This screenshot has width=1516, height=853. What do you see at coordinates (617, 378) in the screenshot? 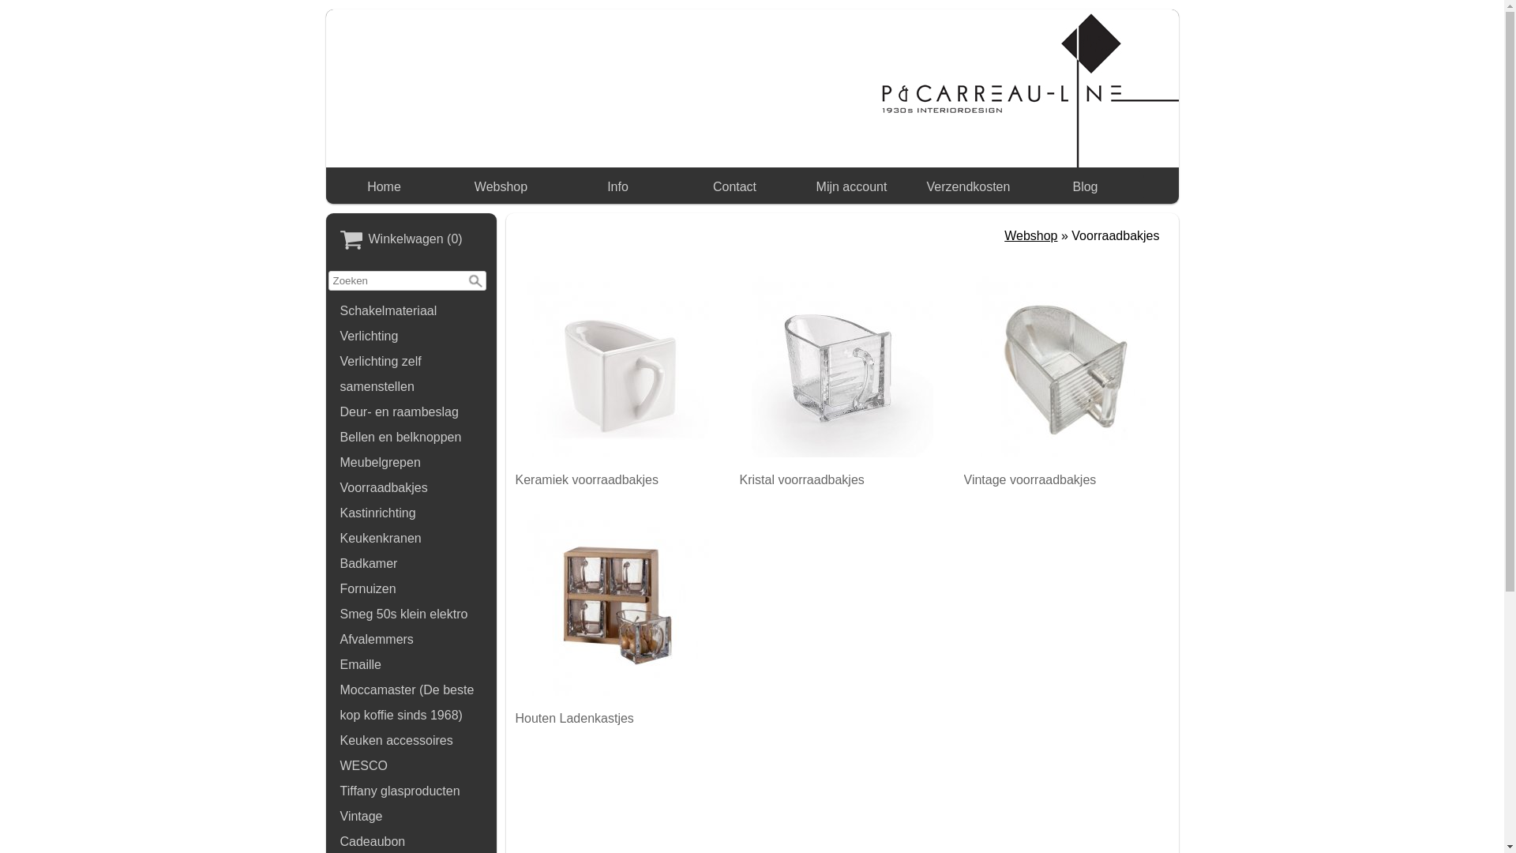
I see `Keramiek voorraadbakjes` at bounding box center [617, 378].